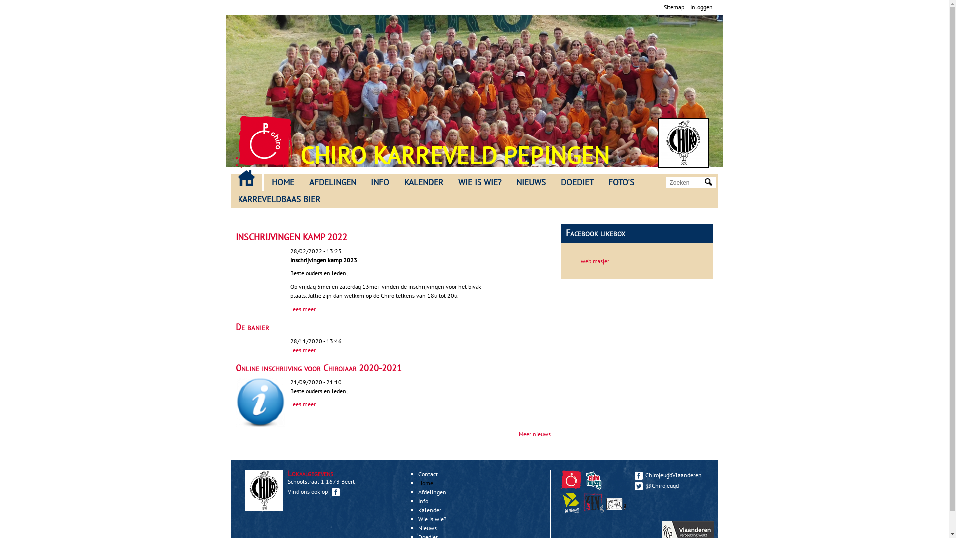 This screenshot has width=956, height=538. I want to click on Verbond Brussel, so click(616, 503).